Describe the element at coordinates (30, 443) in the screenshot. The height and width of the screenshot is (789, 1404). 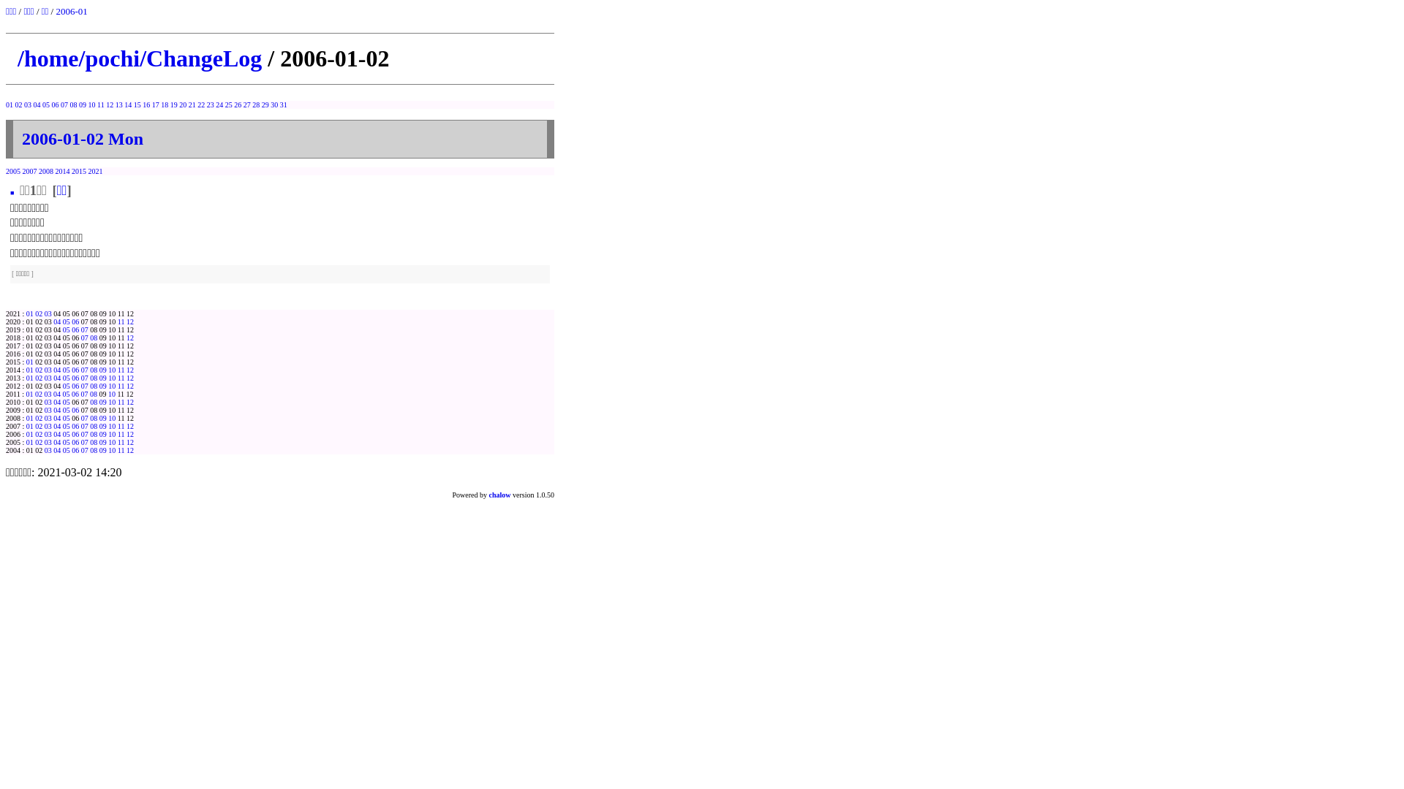
I see `01` at that location.